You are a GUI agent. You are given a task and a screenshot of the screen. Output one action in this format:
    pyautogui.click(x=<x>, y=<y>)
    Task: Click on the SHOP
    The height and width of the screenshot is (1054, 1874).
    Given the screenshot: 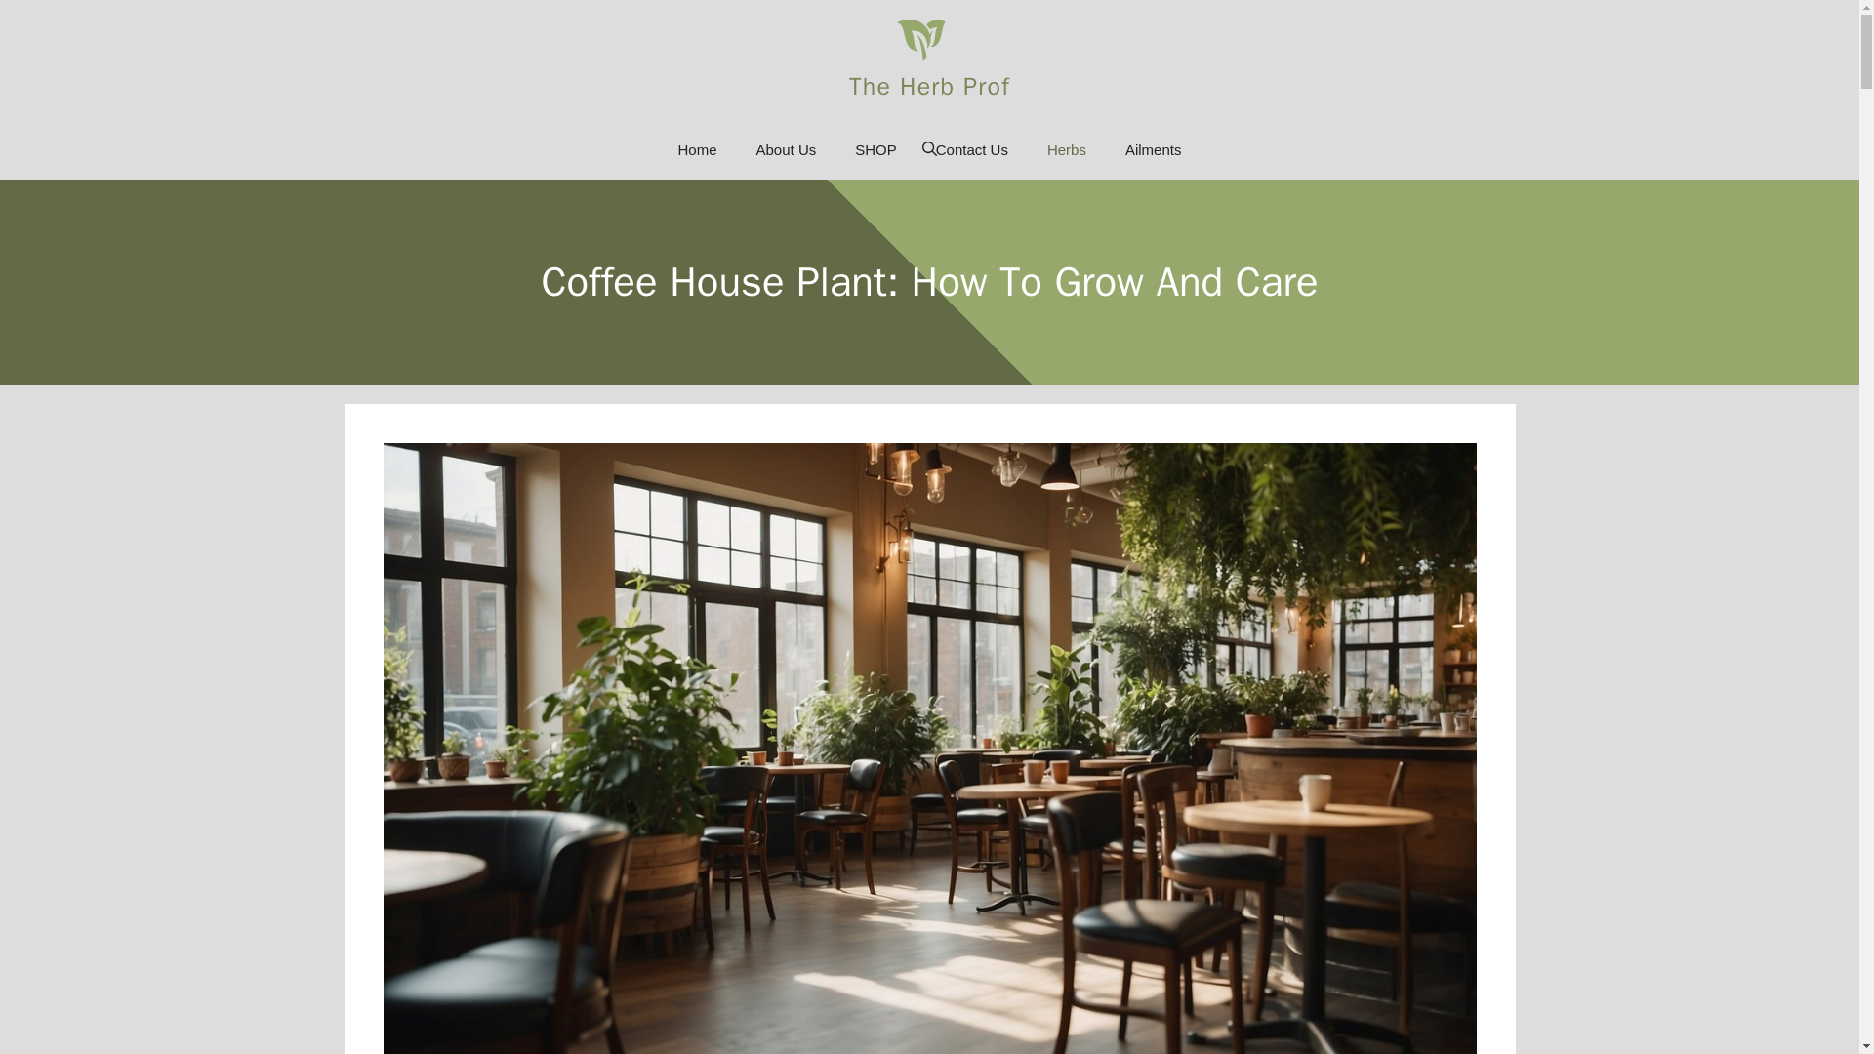 What is the action you would take?
    pyautogui.click(x=876, y=150)
    